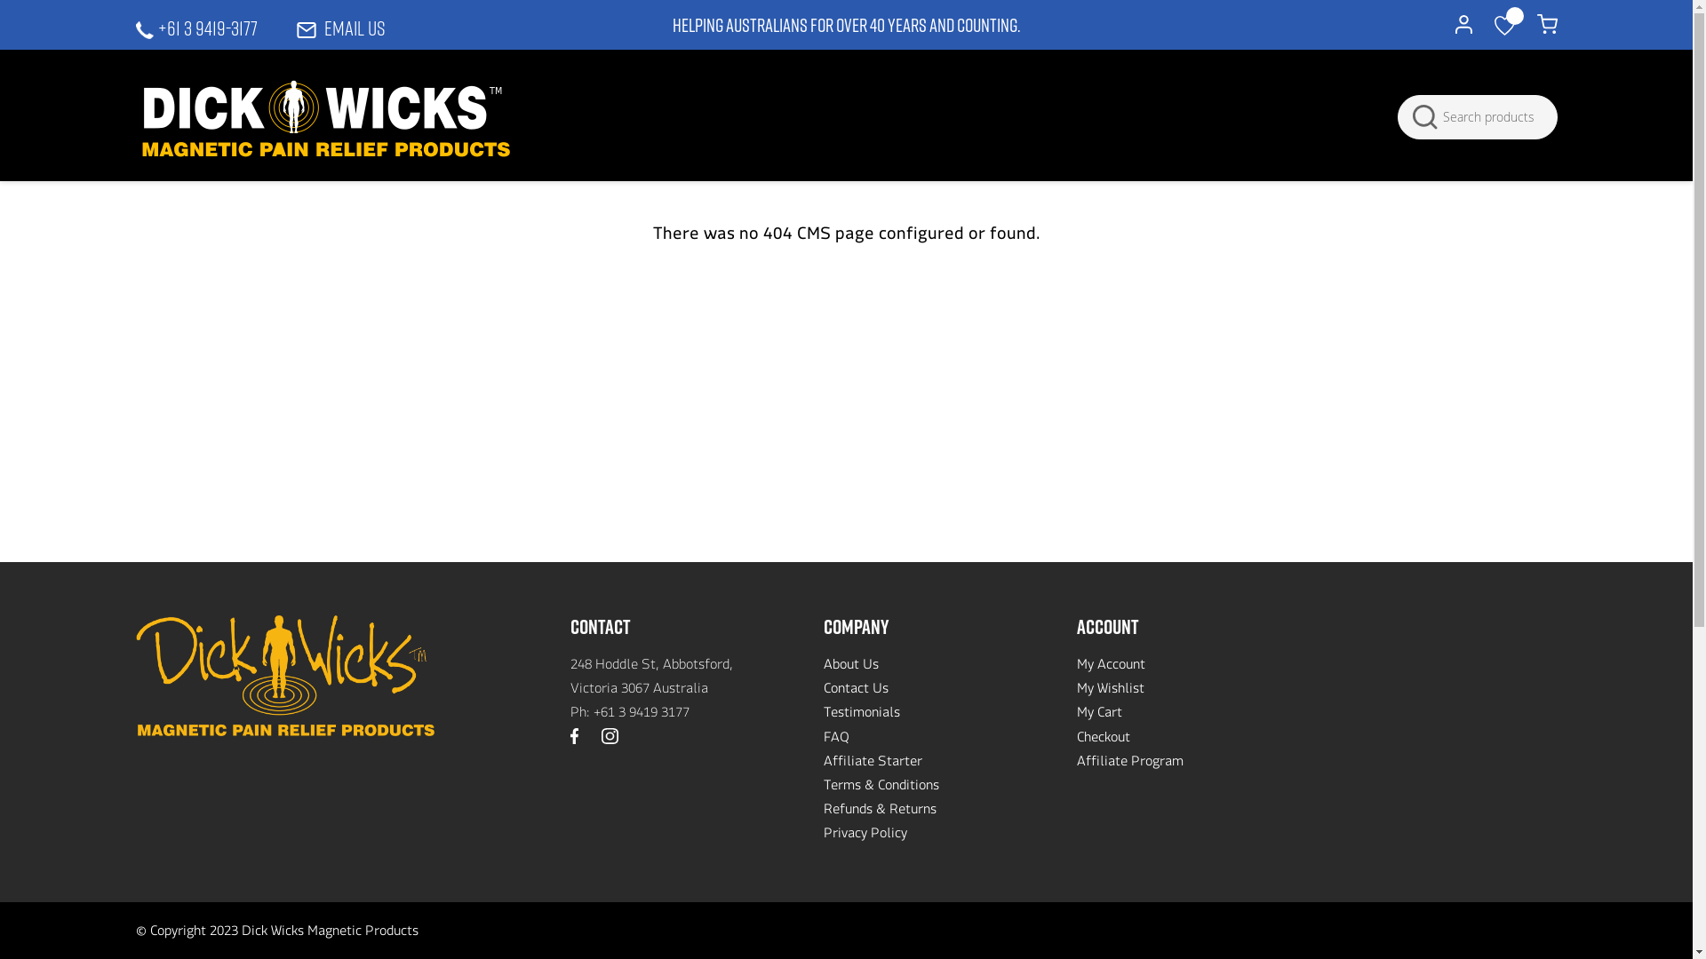 The image size is (1706, 959). Describe the element at coordinates (1104, 741) in the screenshot. I see `Checkout` at that location.